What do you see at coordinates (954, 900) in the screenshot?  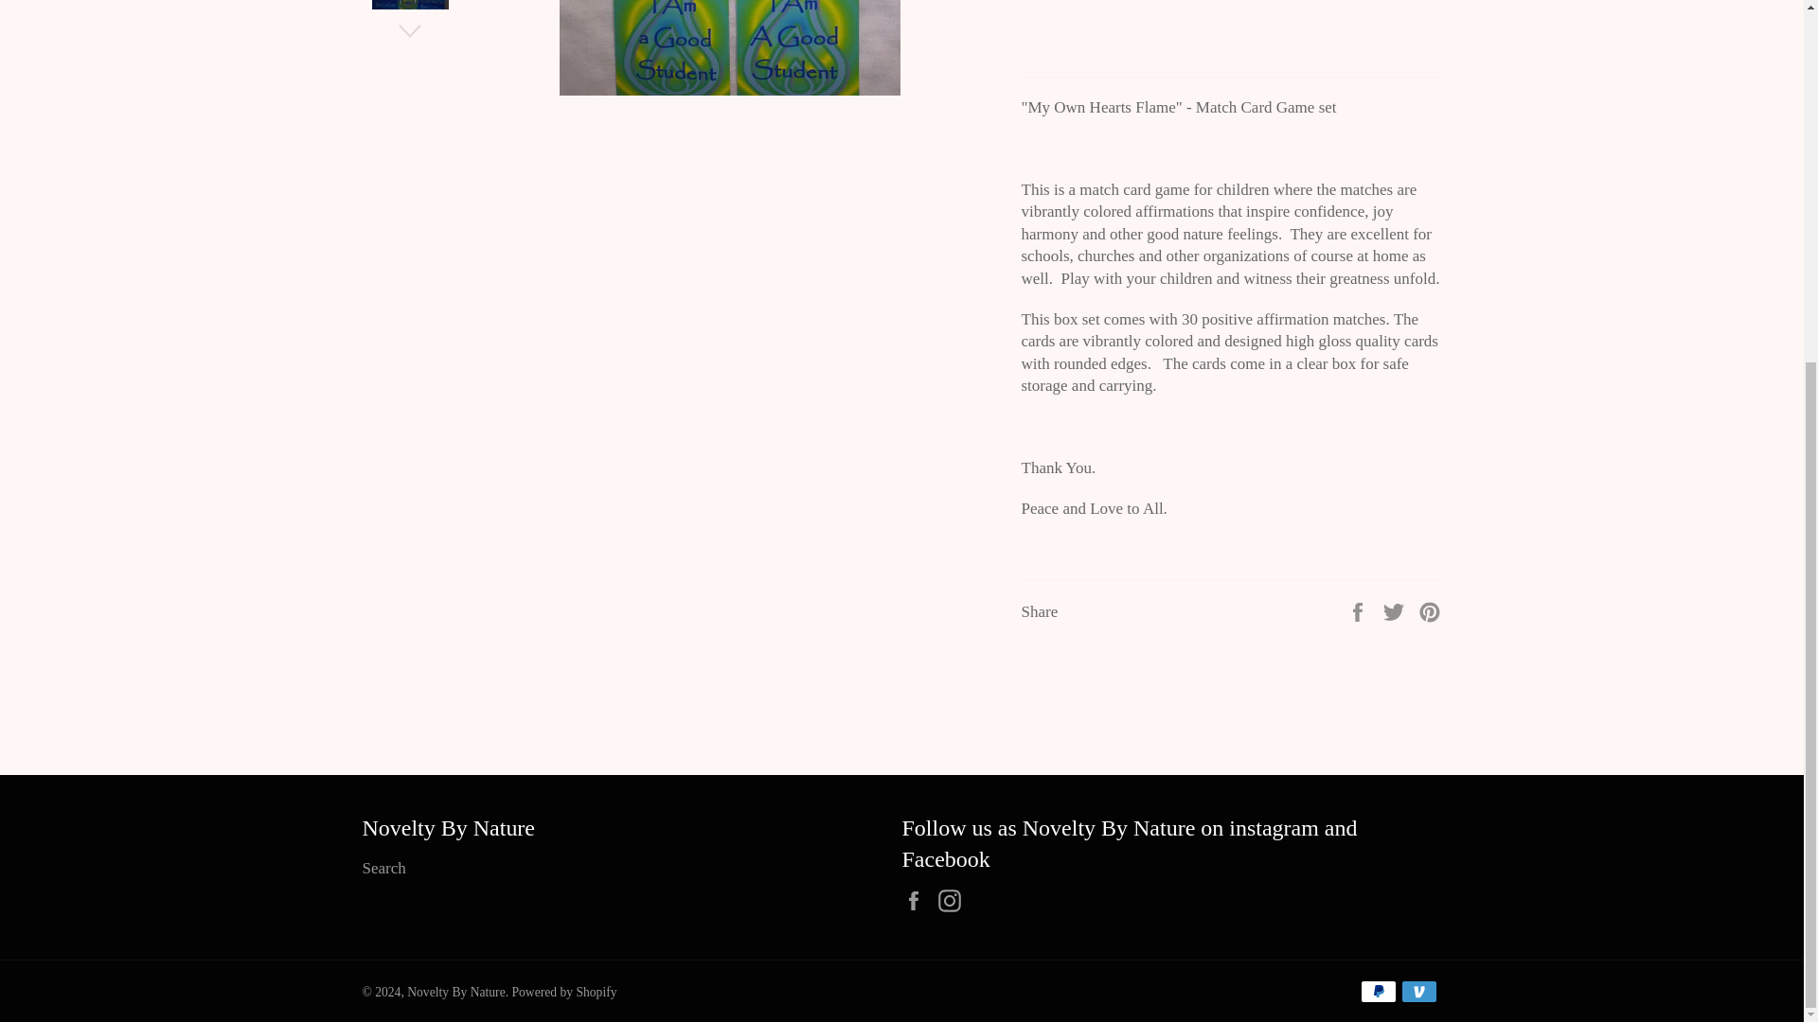 I see `Novelty By Nature on Instagram` at bounding box center [954, 900].